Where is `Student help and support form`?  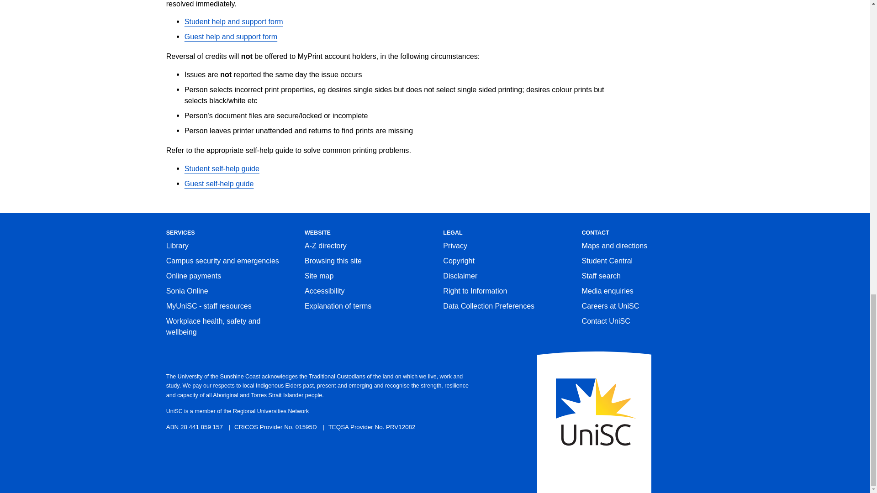
Student help and support form is located at coordinates (234, 21).